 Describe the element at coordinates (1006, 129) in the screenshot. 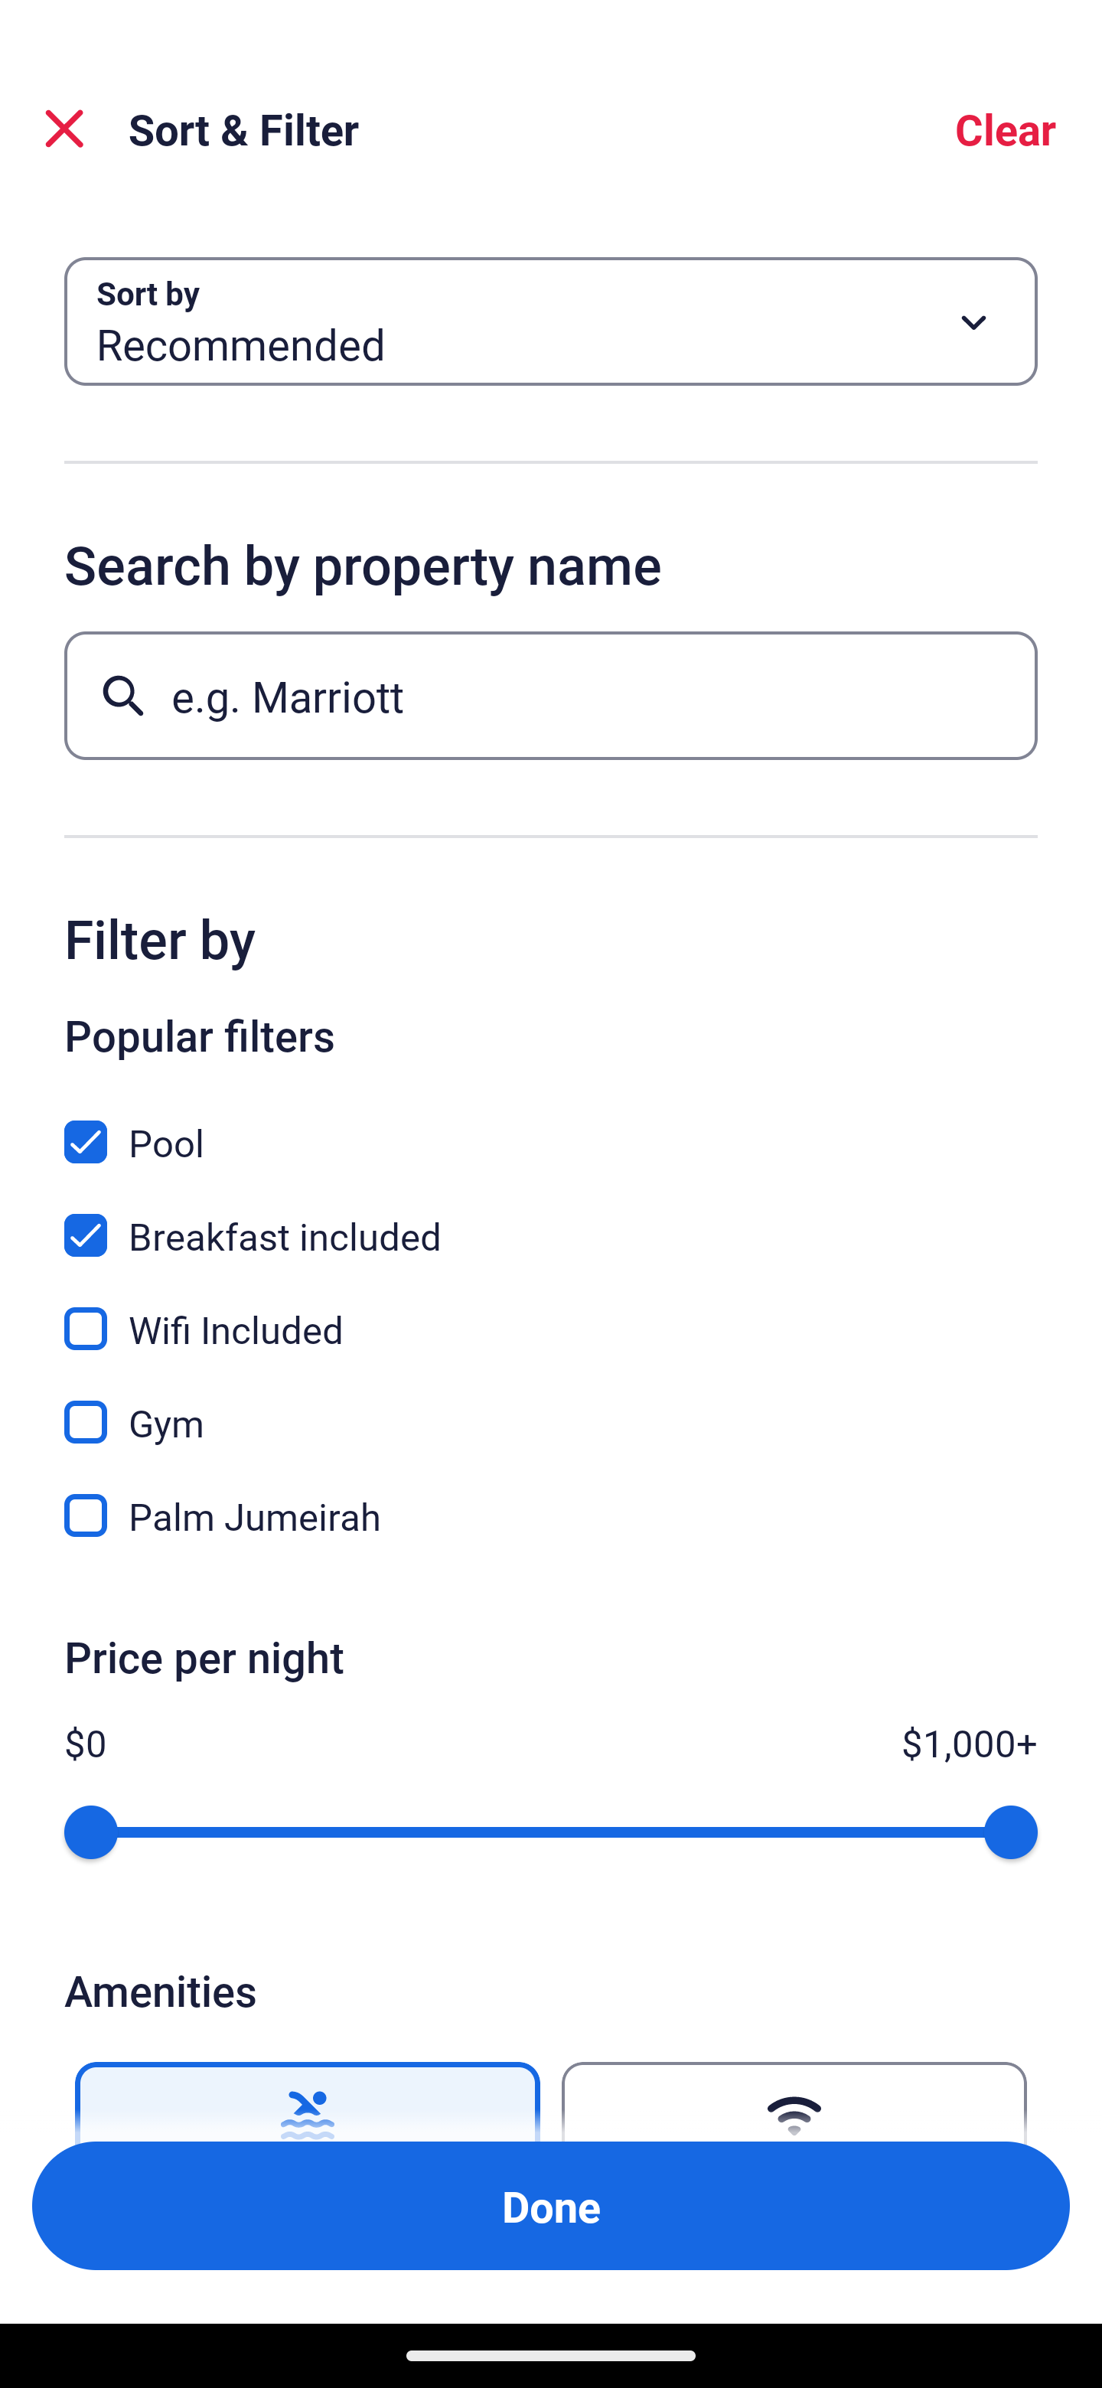

I see `Clear` at that location.